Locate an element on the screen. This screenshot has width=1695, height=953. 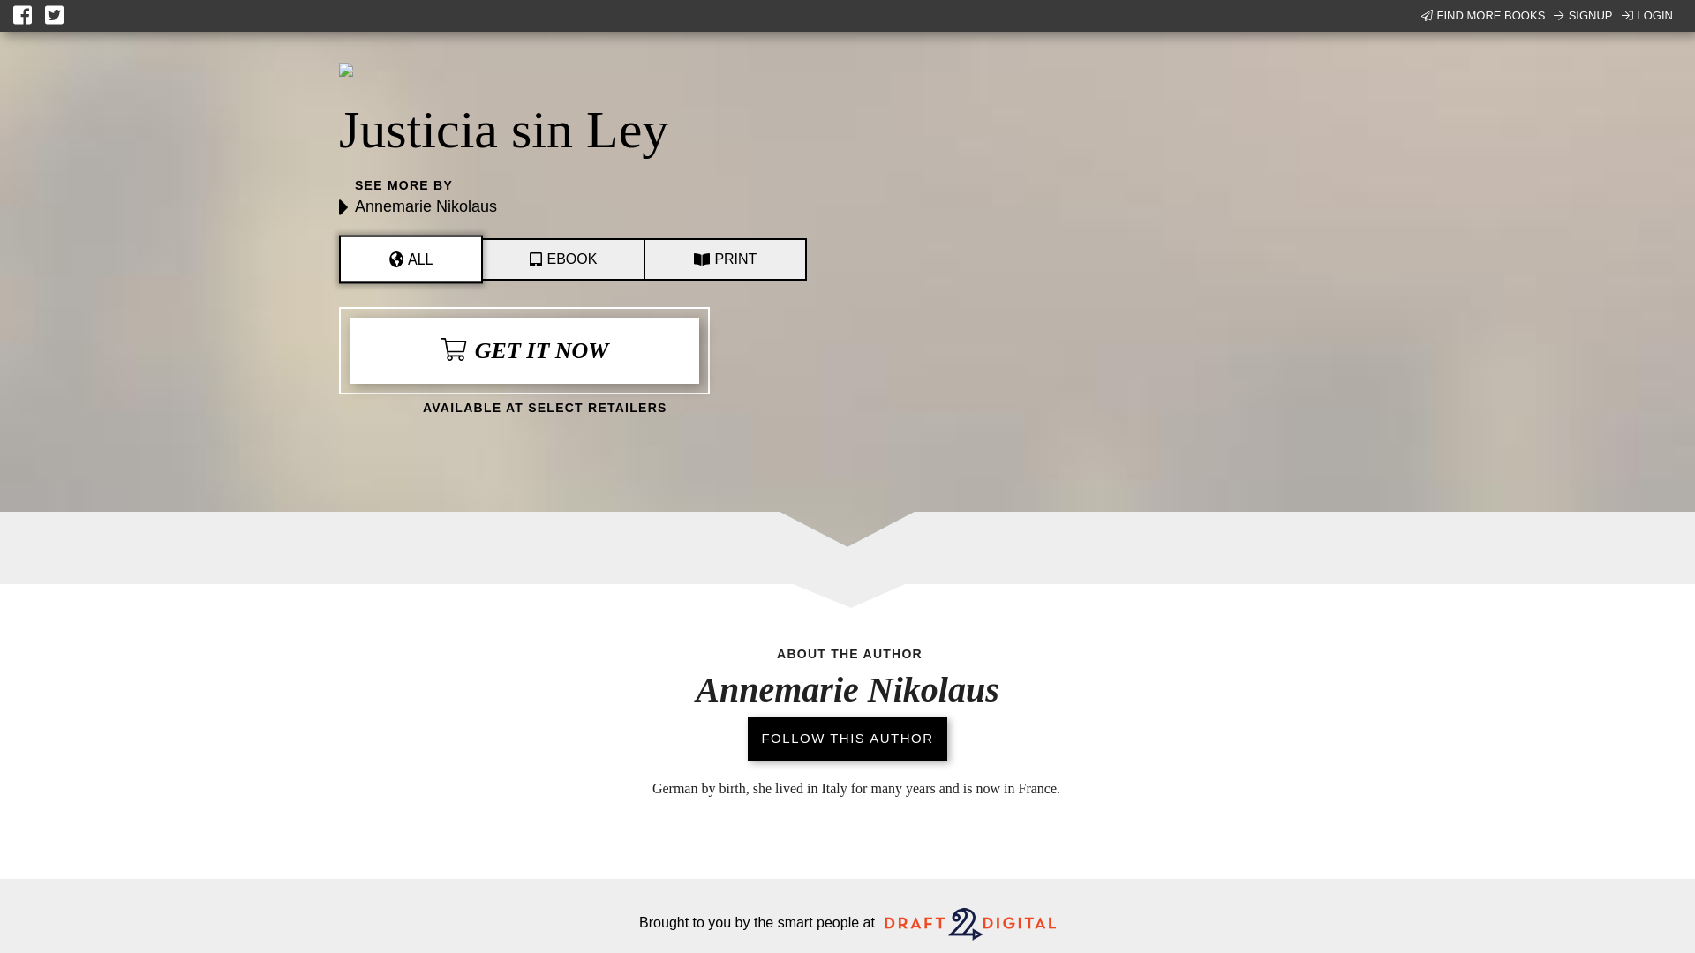
FOLLOW THIS AUTHOR is located at coordinates (846, 743).